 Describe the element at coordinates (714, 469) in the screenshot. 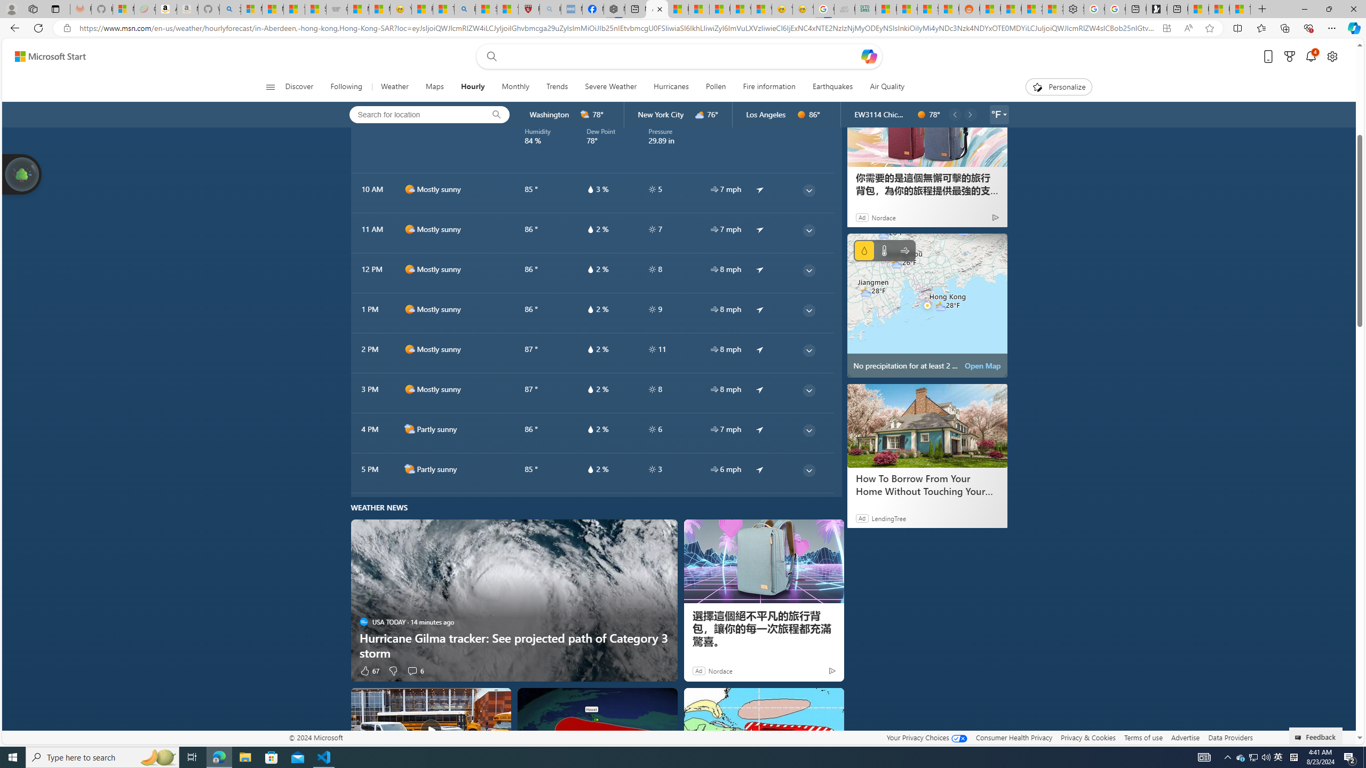

I see `hourlyTable/wind` at that location.